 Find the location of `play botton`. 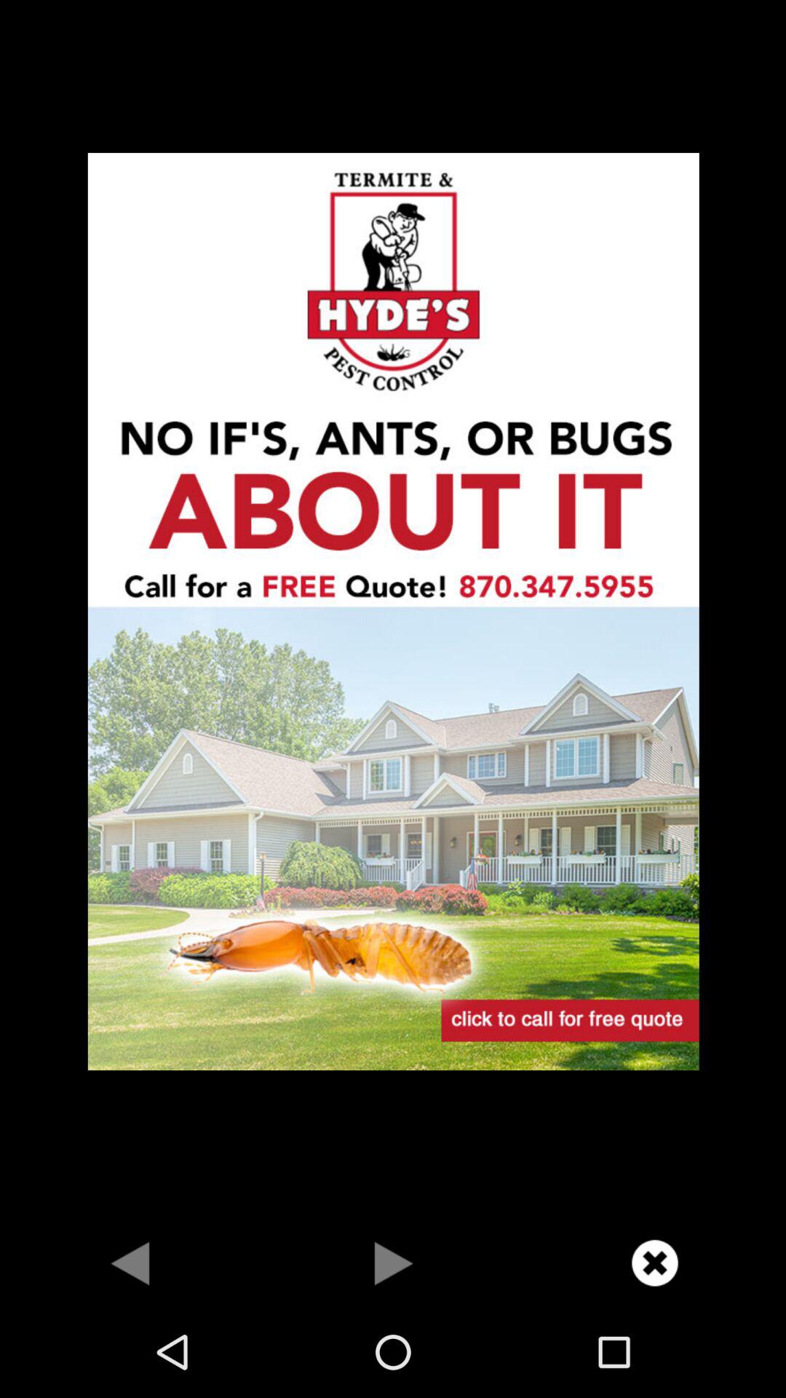

play botton is located at coordinates (393, 1263).